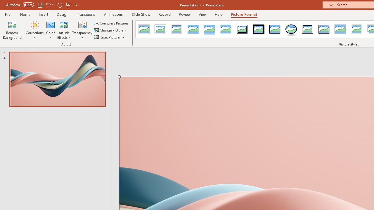 This screenshot has height=210, width=374. I want to click on Transparency, so click(82, 30).